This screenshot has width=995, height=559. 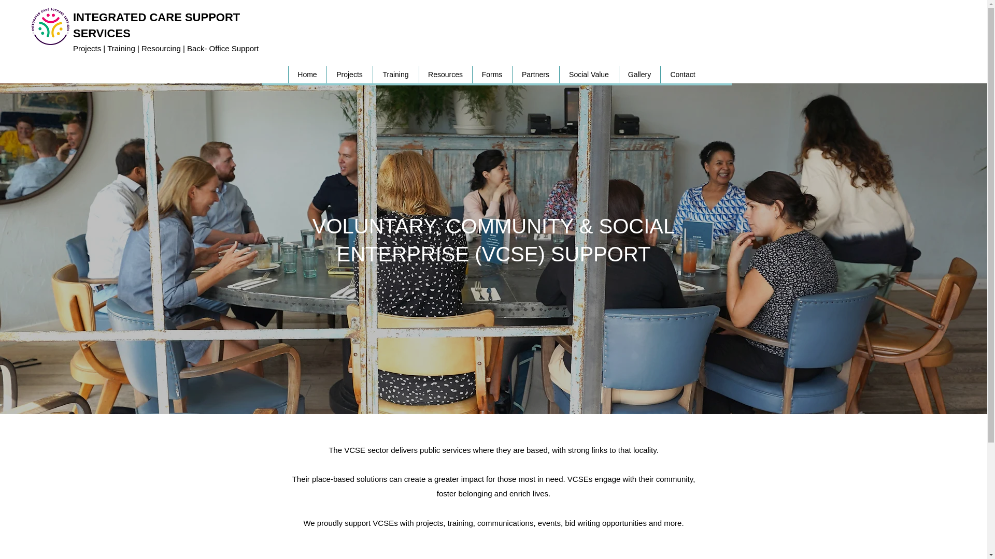 I want to click on Training, so click(x=395, y=75).